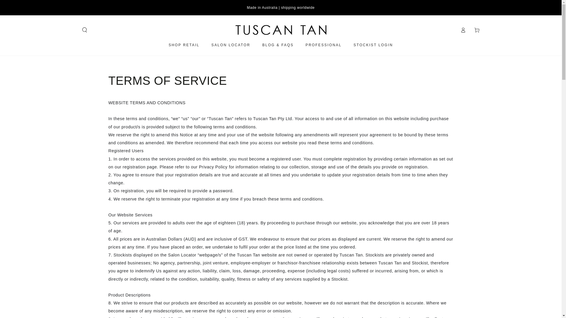 The height and width of the screenshot is (318, 566). What do you see at coordinates (231, 45) in the screenshot?
I see `SALON LOCATOR` at bounding box center [231, 45].